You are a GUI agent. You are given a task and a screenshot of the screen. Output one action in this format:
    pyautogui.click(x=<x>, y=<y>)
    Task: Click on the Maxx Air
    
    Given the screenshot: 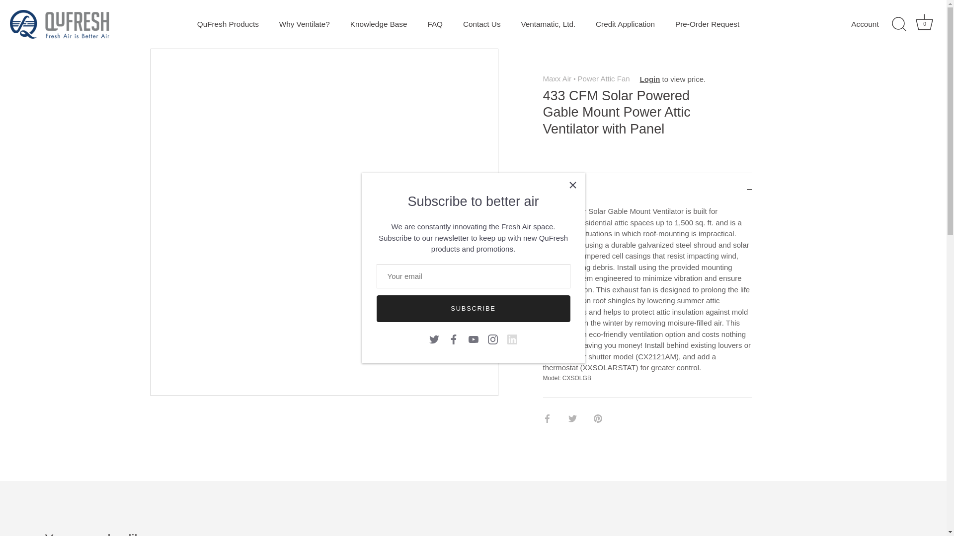 What is the action you would take?
    pyautogui.click(x=557, y=78)
    